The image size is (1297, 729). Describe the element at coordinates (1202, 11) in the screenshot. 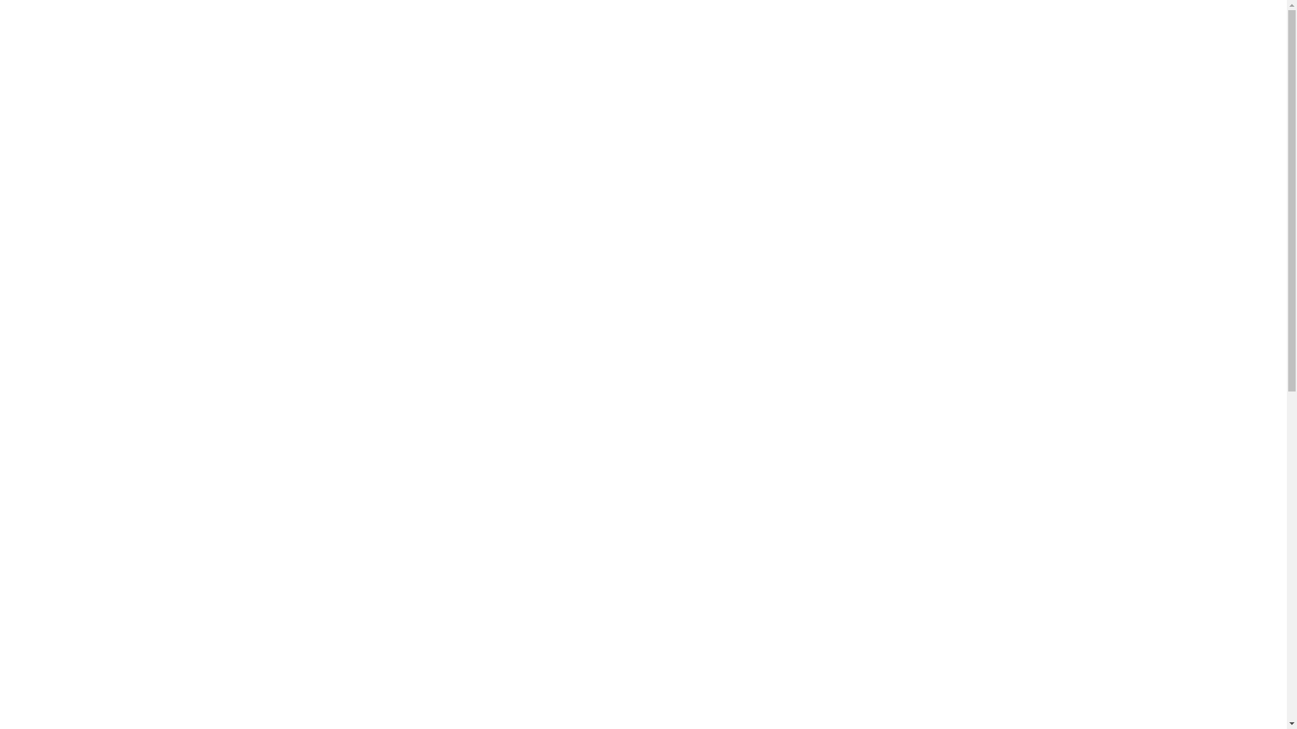

I see `Vacatures` at that location.